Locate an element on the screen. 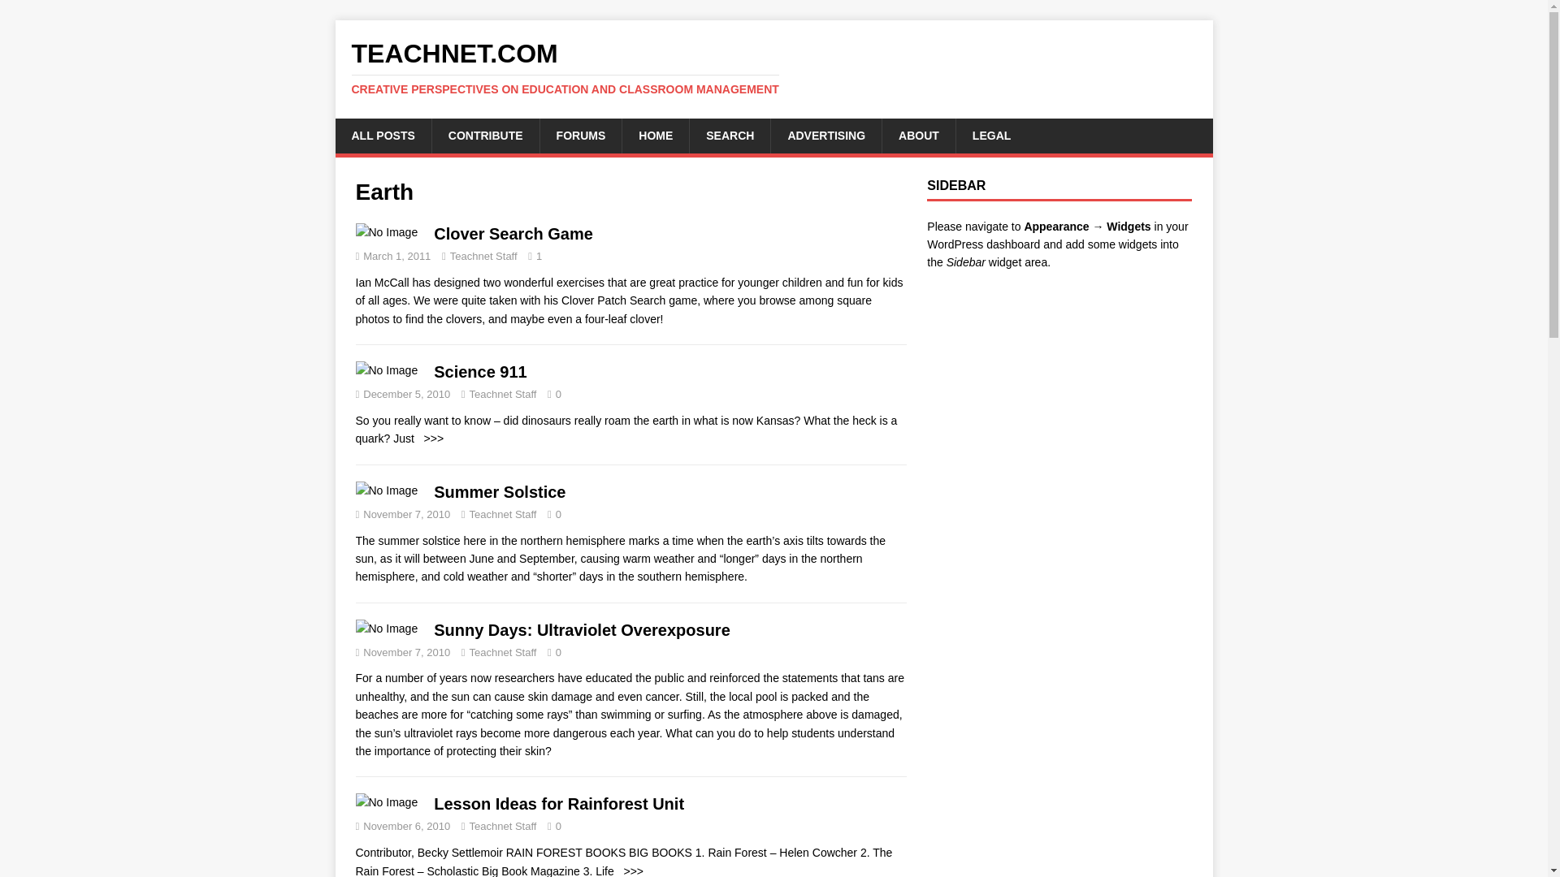 The width and height of the screenshot is (1560, 877). CONTRIBUTE is located at coordinates (486, 135).